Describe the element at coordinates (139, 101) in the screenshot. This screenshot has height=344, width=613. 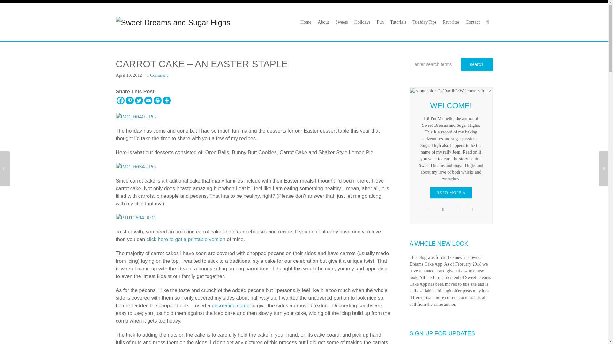
I see `Twitter` at that location.